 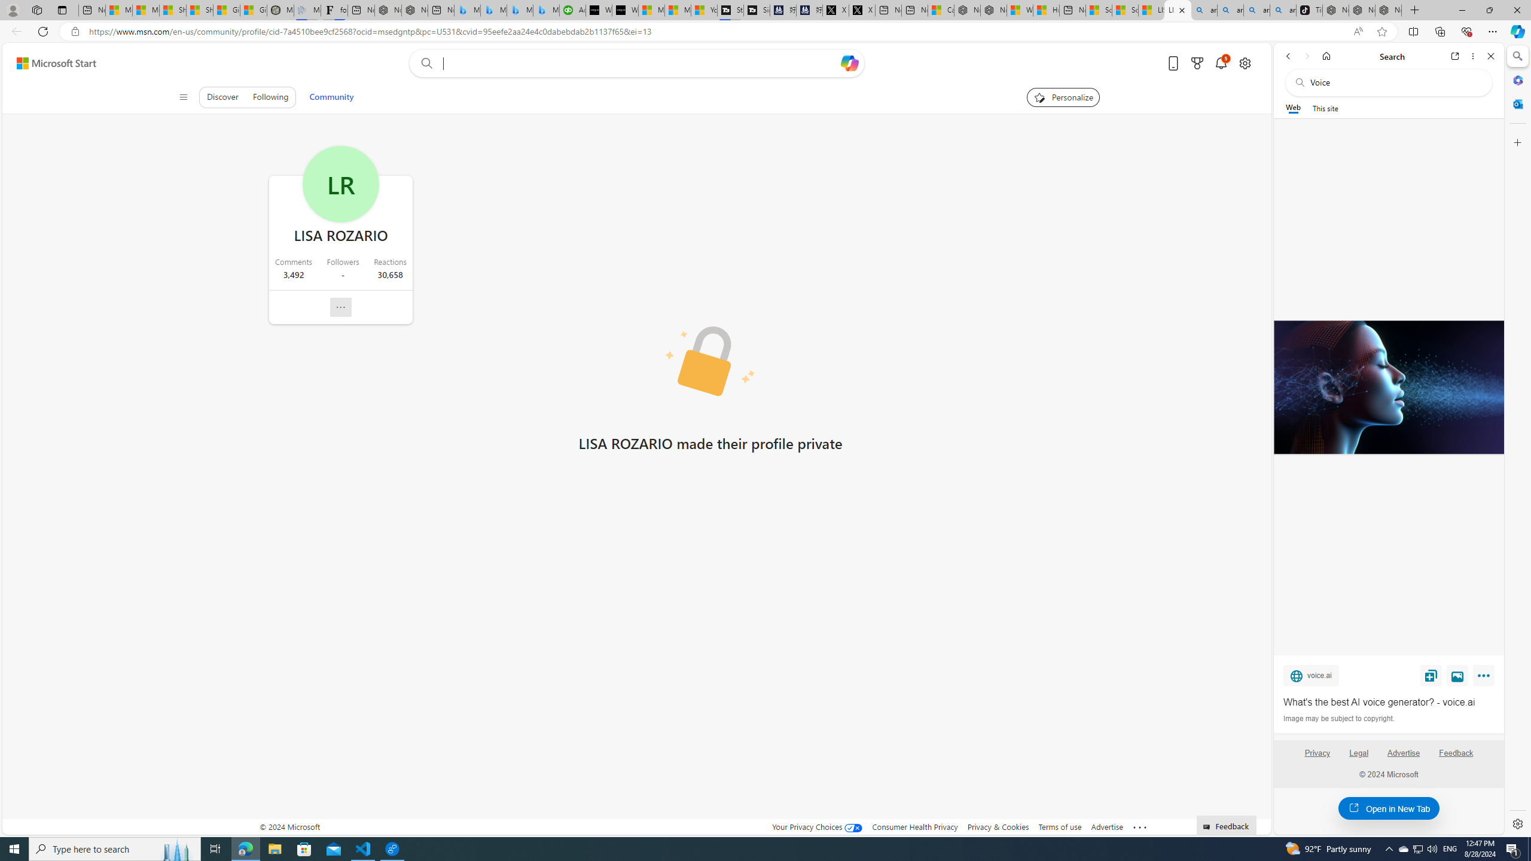 What do you see at coordinates (1045, 10) in the screenshot?
I see `Huge shark washes ashore at New York City beach | Watch` at bounding box center [1045, 10].